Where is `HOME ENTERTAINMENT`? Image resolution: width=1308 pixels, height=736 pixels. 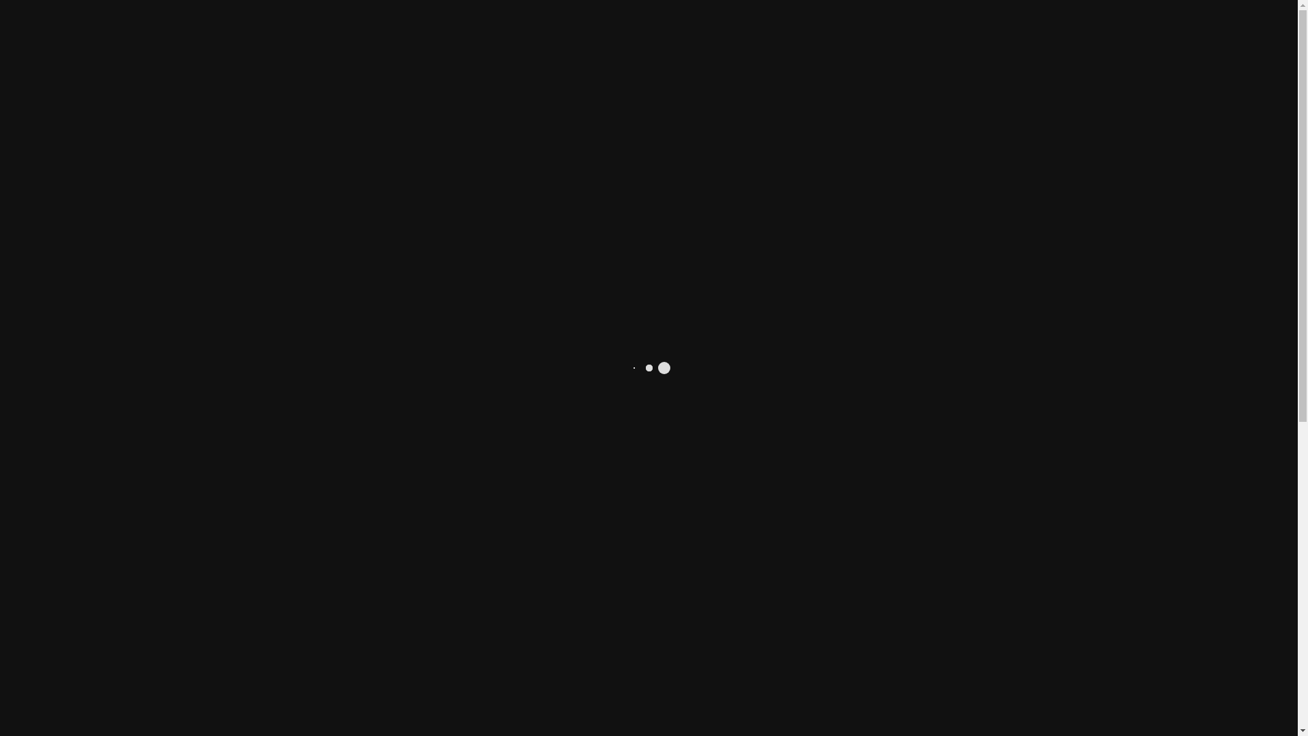 HOME ENTERTAINMENT is located at coordinates (270, 55).